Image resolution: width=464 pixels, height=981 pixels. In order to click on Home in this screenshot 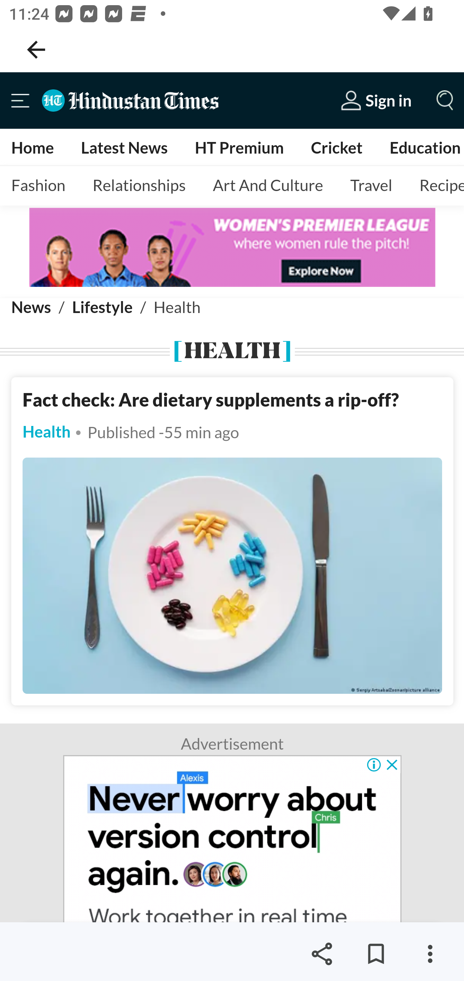, I will do `click(33, 147)`.